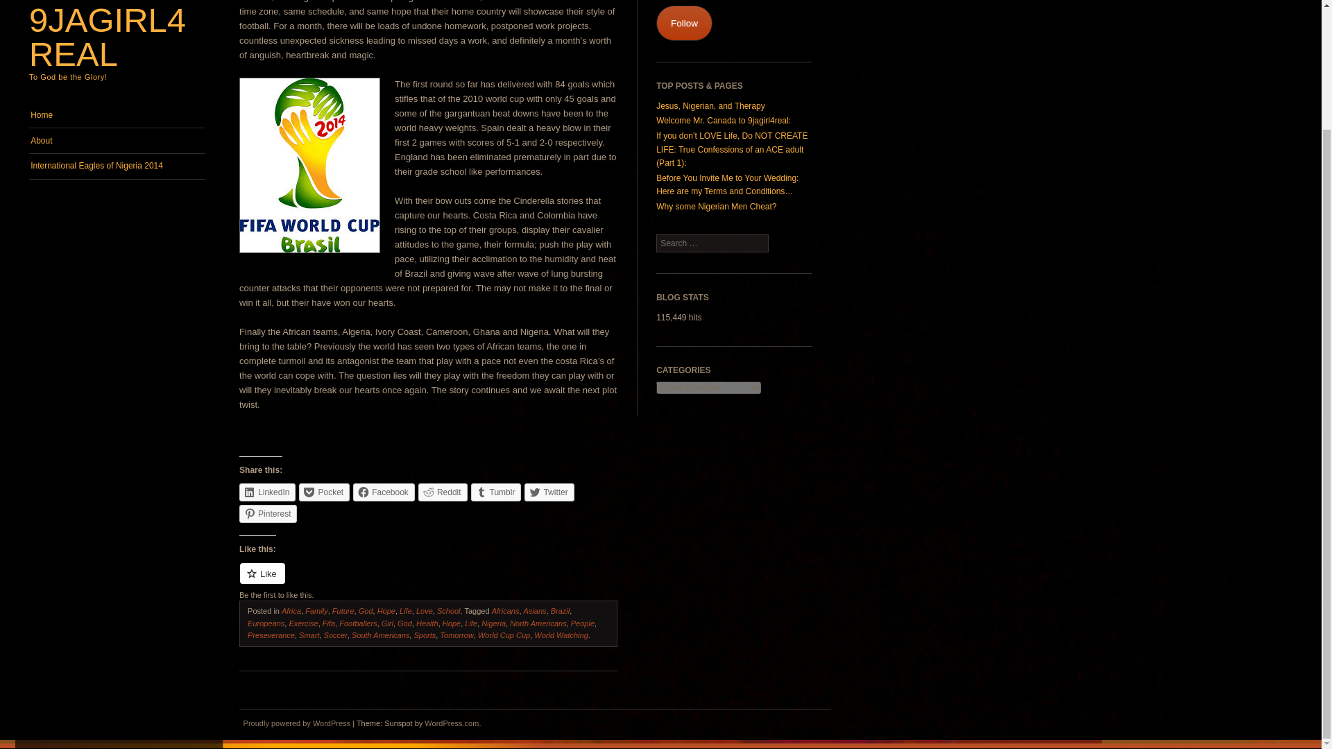  What do you see at coordinates (117, 166) in the screenshot?
I see `International Eagles of Nigeria 2014` at bounding box center [117, 166].